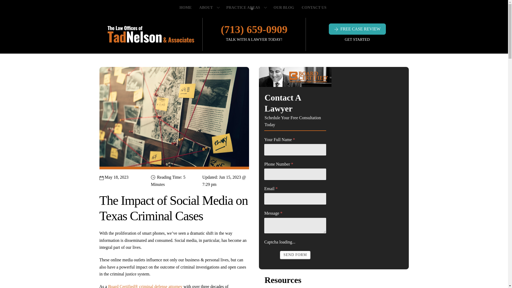 The width and height of the screenshot is (512, 288). Describe the element at coordinates (187, 7) in the screenshot. I see `HOME` at that location.